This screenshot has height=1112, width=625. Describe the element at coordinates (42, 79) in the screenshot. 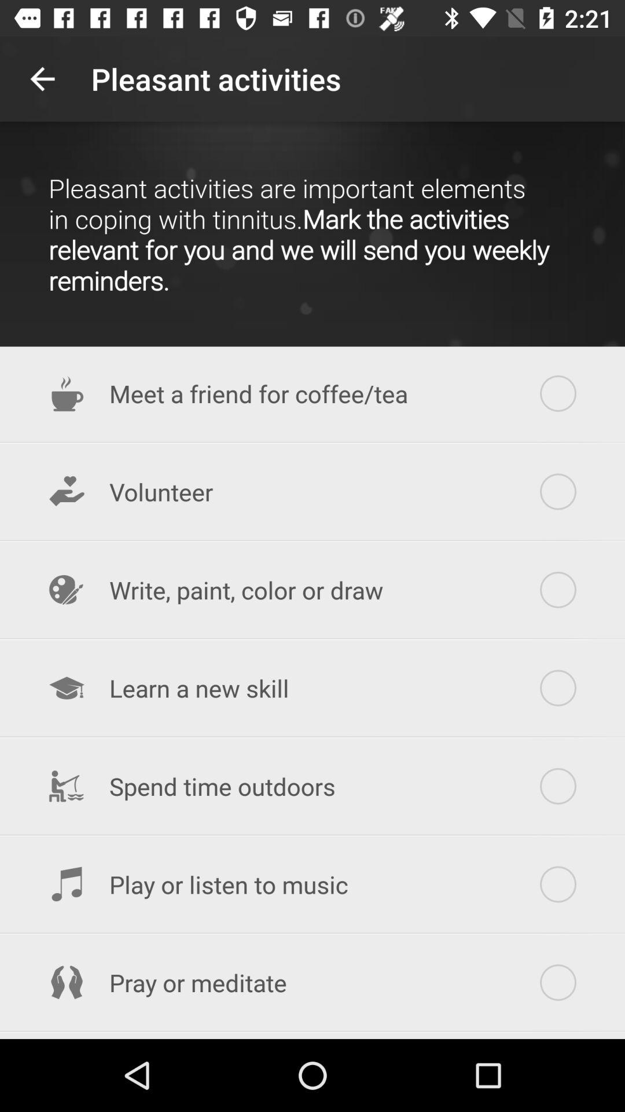

I see `turn off the item at the top left corner` at that location.